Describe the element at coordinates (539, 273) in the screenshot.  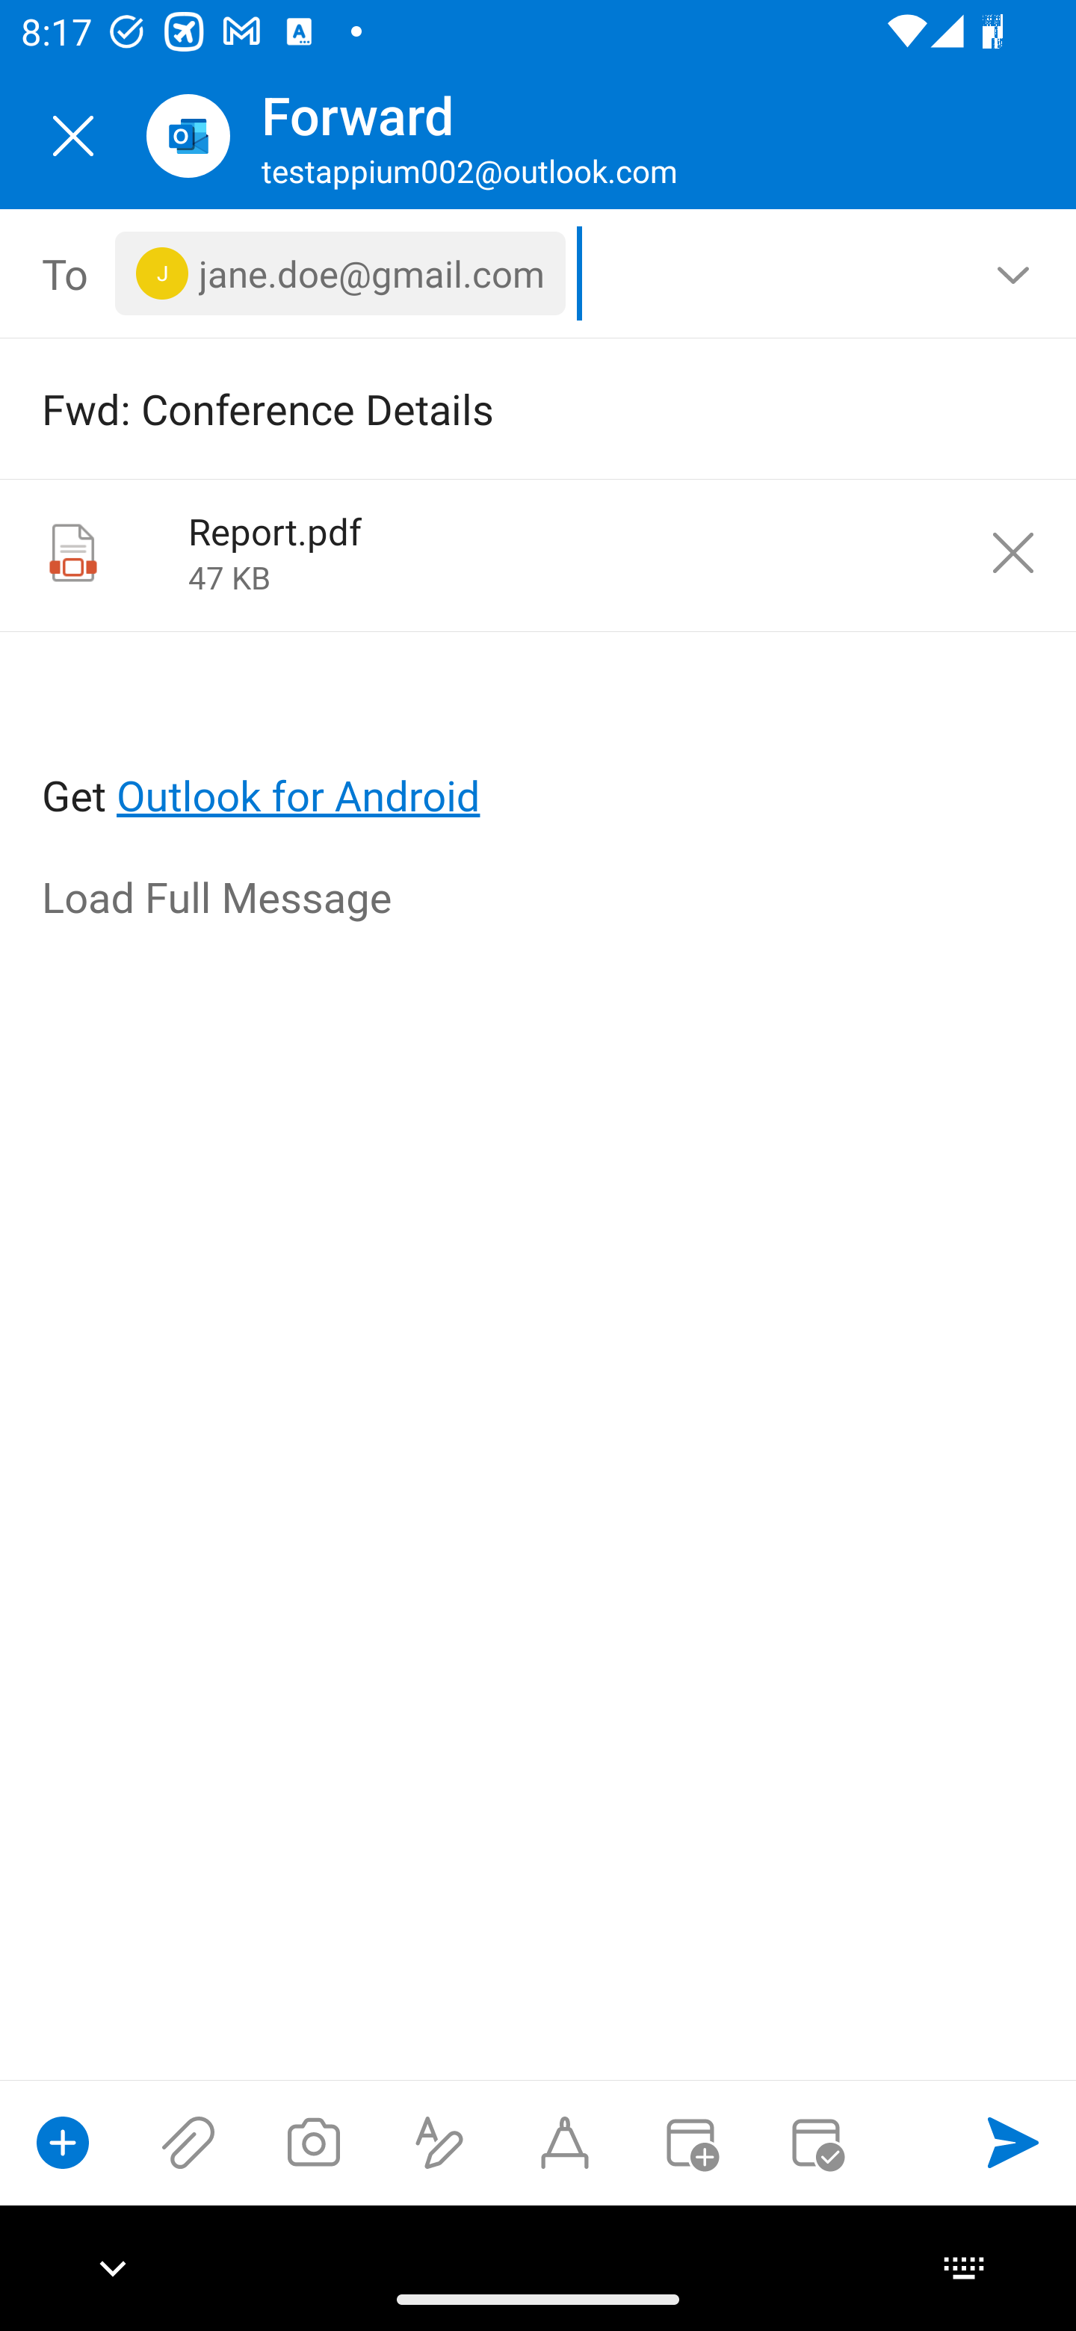
I see `To, 1 recipient <jane.doe@gmail.com>` at that location.